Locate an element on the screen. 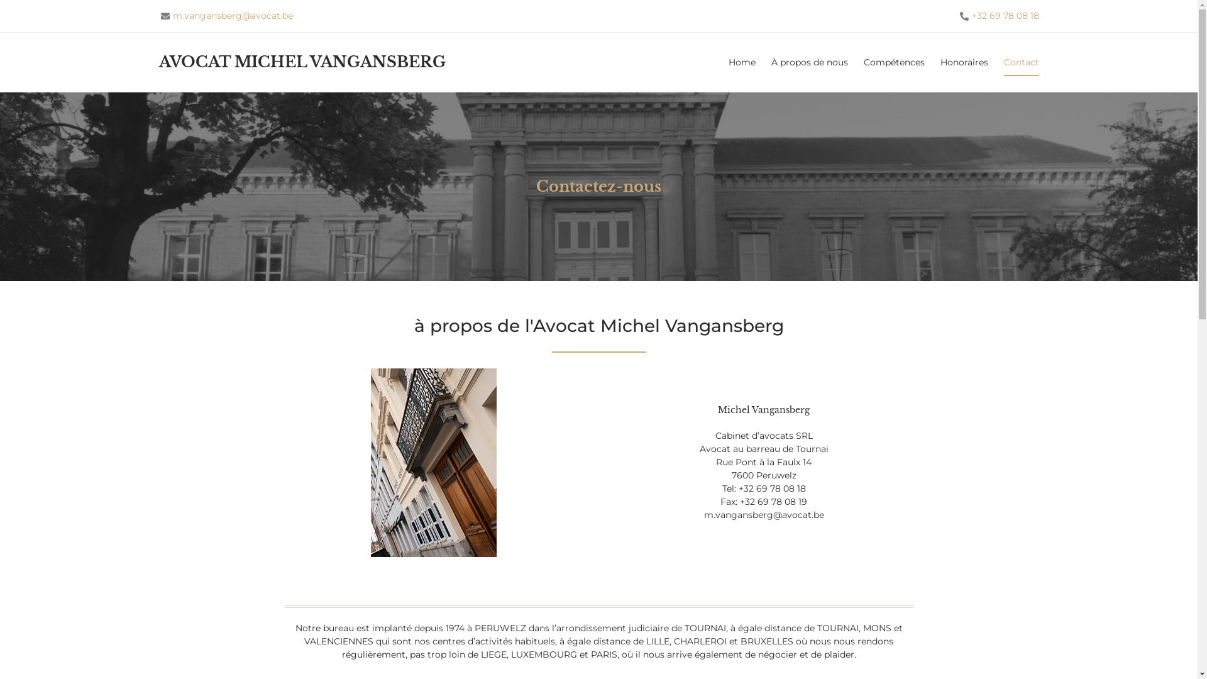  Contact is located at coordinates (1021, 62).